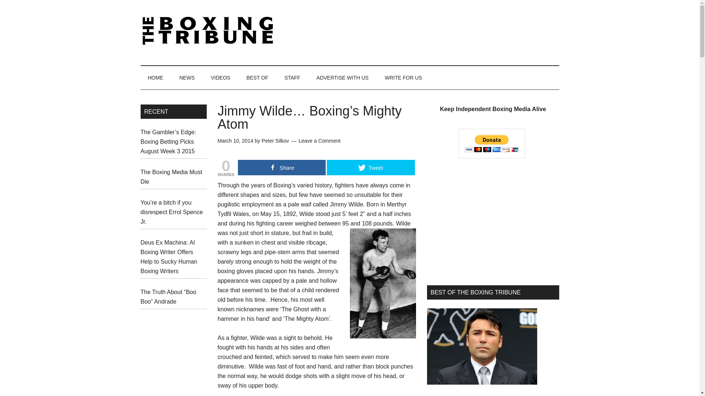 Image resolution: width=705 pixels, height=396 pixels. Describe the element at coordinates (319, 141) in the screenshot. I see `Leave a Comment` at that location.